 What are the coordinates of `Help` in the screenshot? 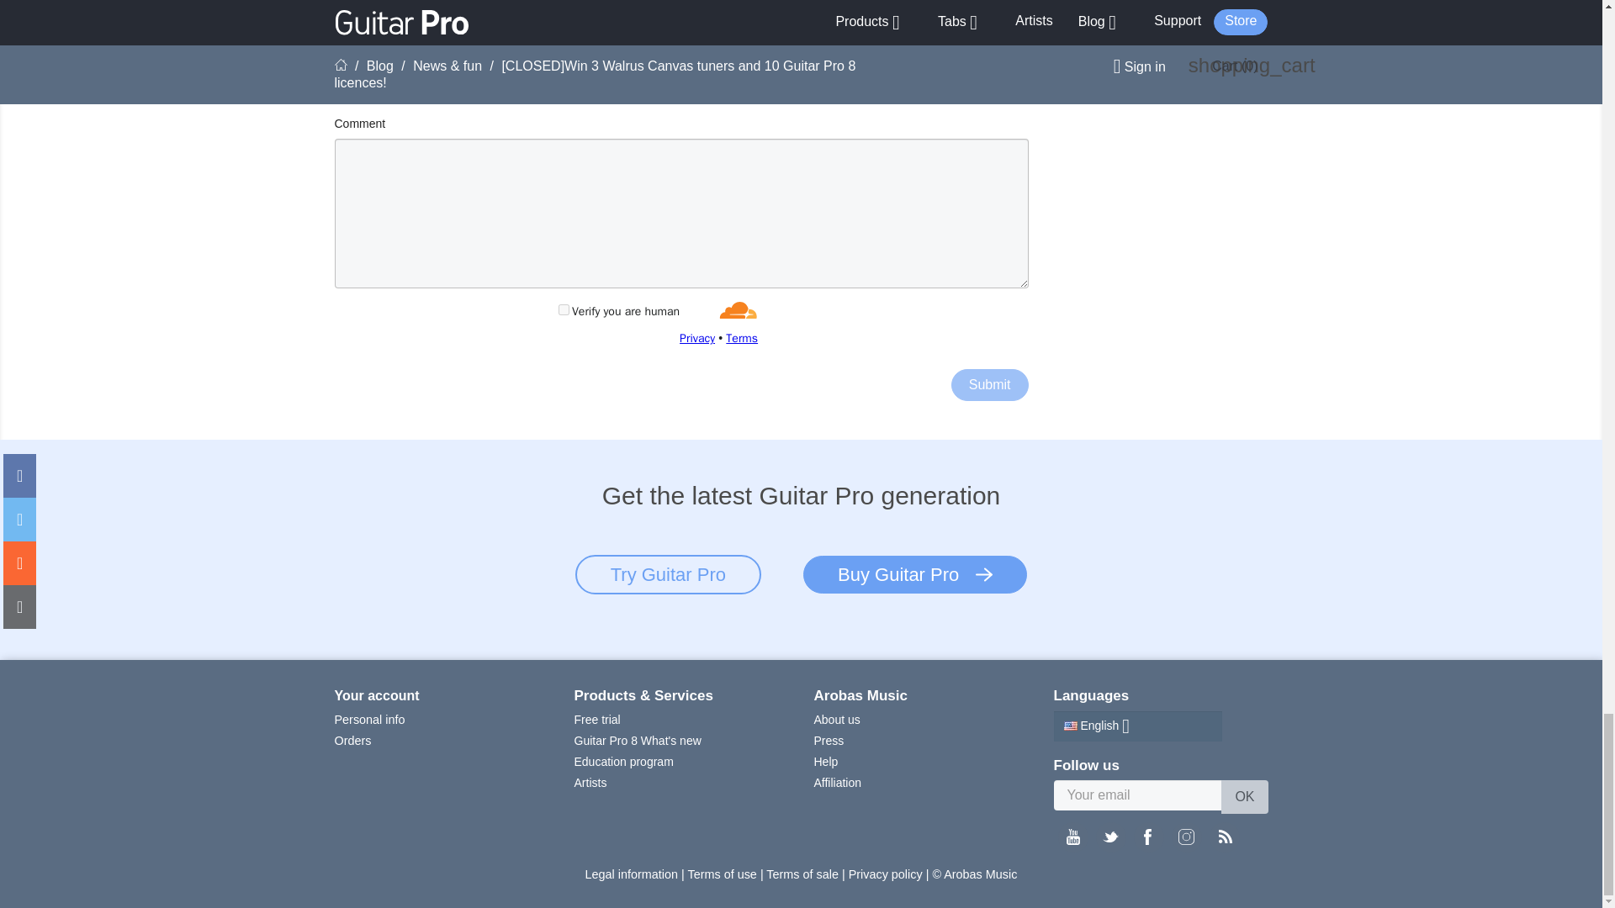 It's located at (826, 761).